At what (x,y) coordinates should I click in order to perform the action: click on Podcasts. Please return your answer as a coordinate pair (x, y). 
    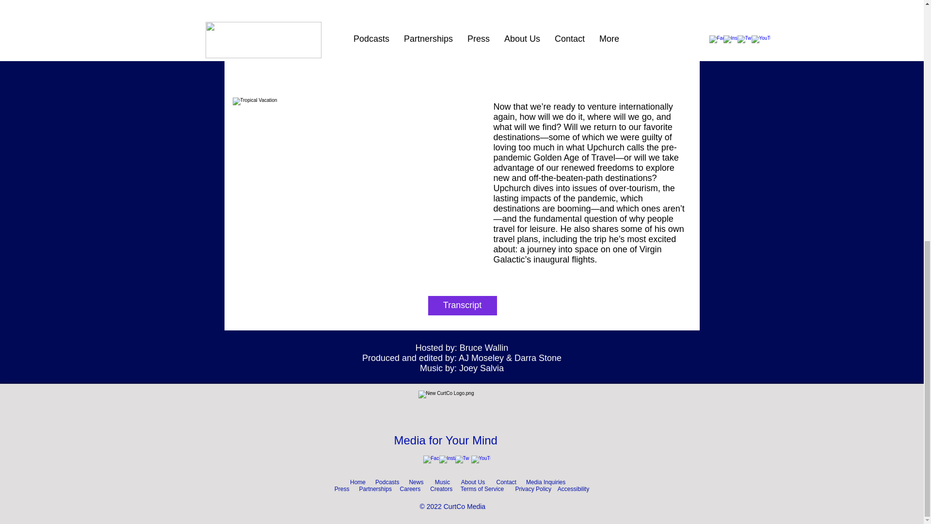
    Looking at the image, I should click on (387, 482).